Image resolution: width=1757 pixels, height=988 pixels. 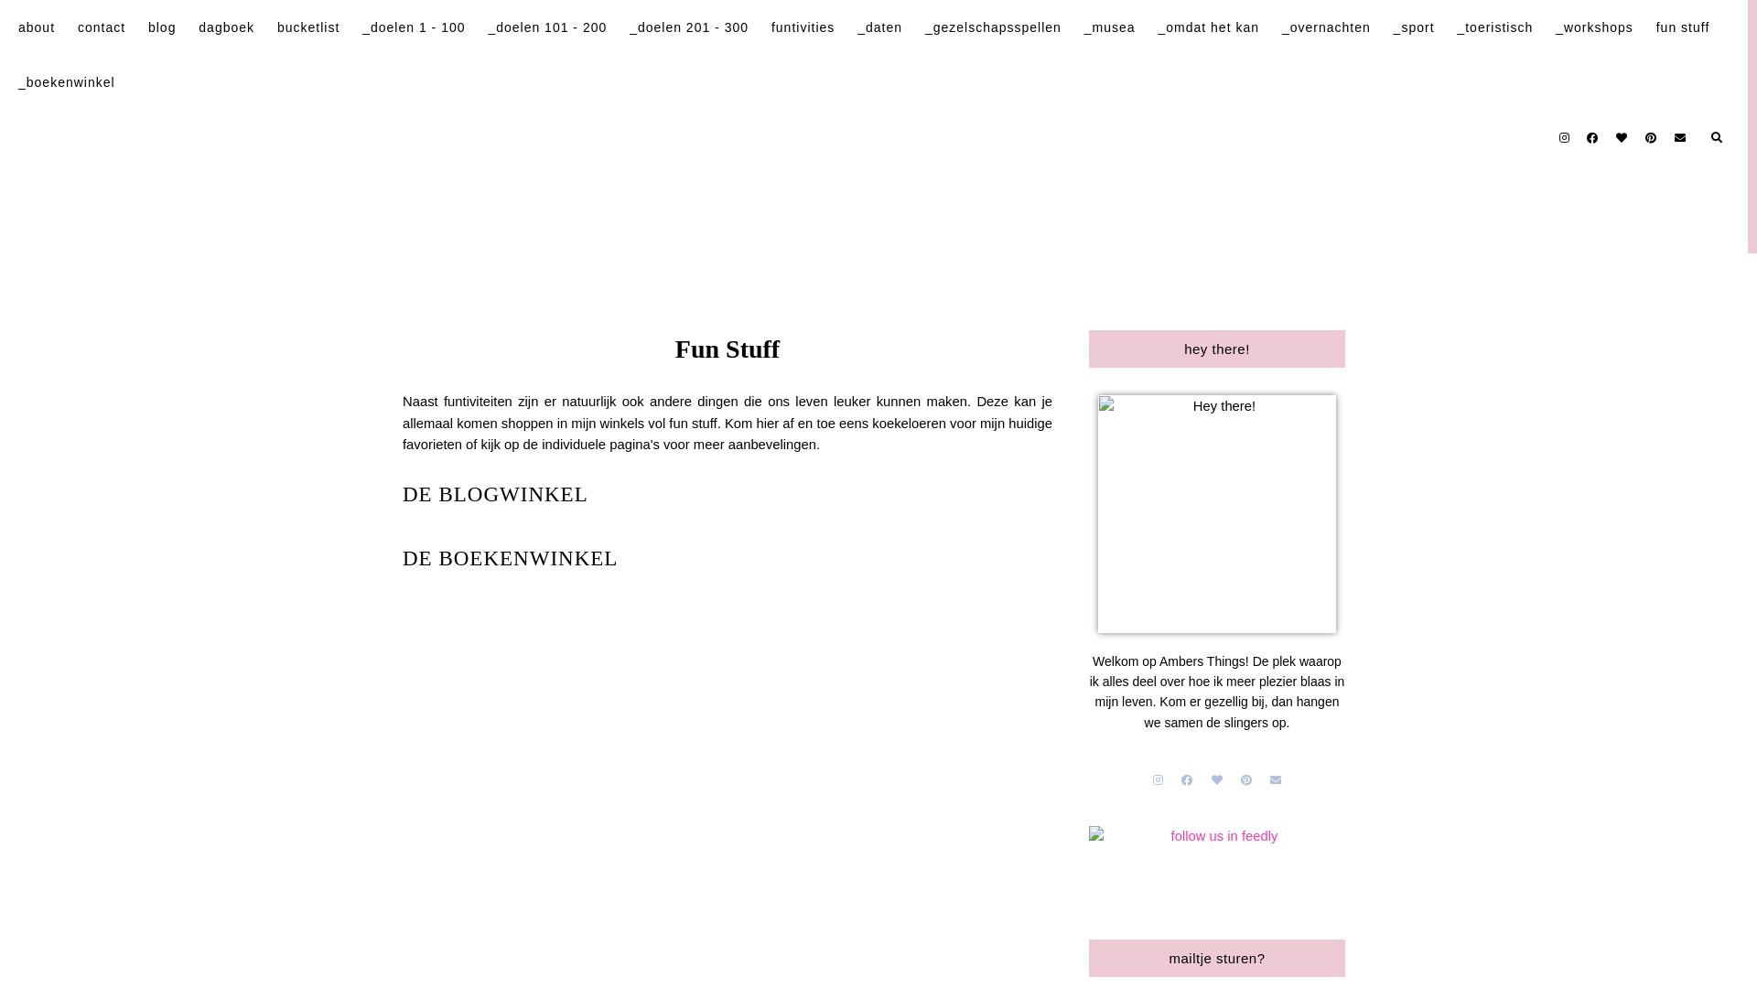 I want to click on _doelen 101 - 200, so click(x=547, y=27).